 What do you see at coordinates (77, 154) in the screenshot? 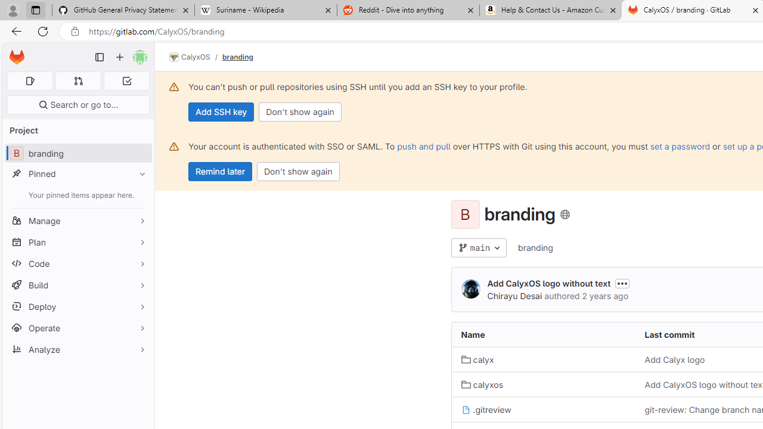
I see `Bbranding` at bounding box center [77, 154].